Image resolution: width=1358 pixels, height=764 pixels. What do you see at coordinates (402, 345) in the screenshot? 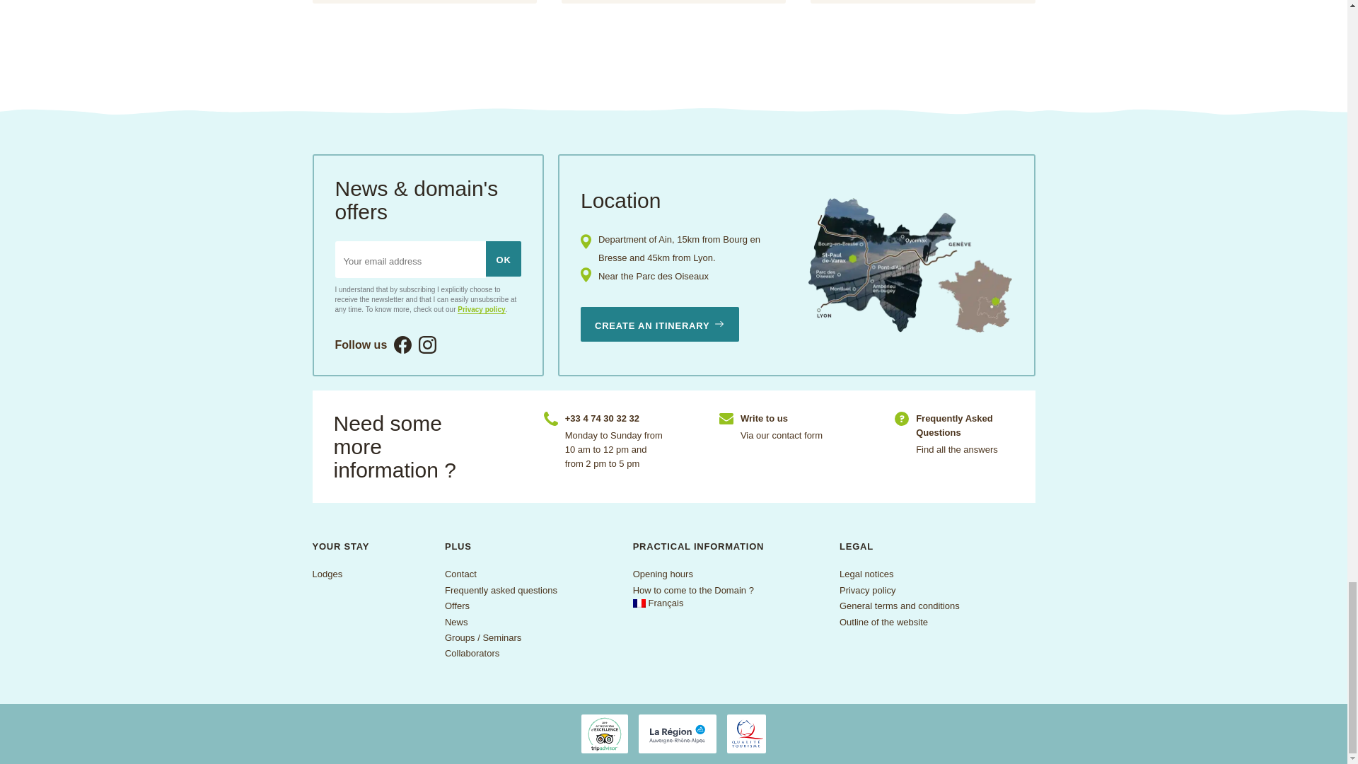
I see `Visitez notre page Facebook. Ouverture dans un nouvel onglet` at bounding box center [402, 345].